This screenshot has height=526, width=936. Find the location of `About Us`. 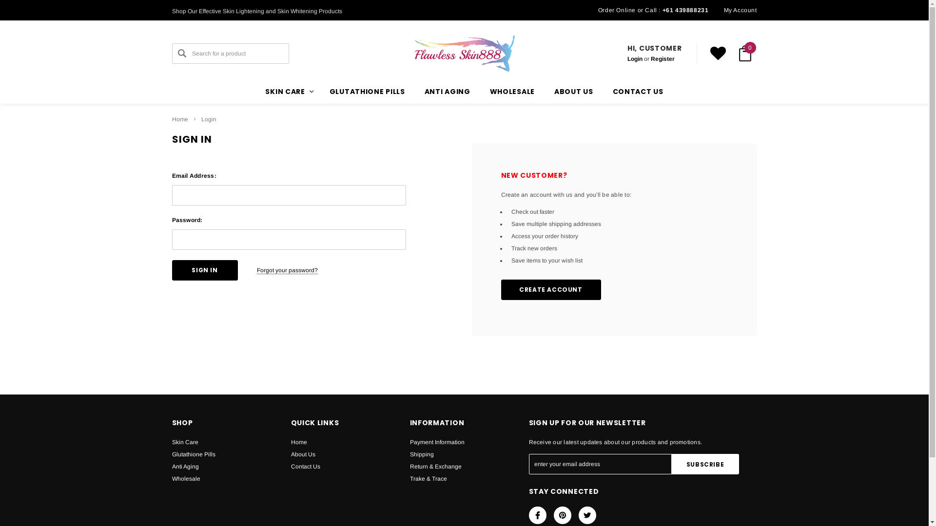

About Us is located at coordinates (303, 455).